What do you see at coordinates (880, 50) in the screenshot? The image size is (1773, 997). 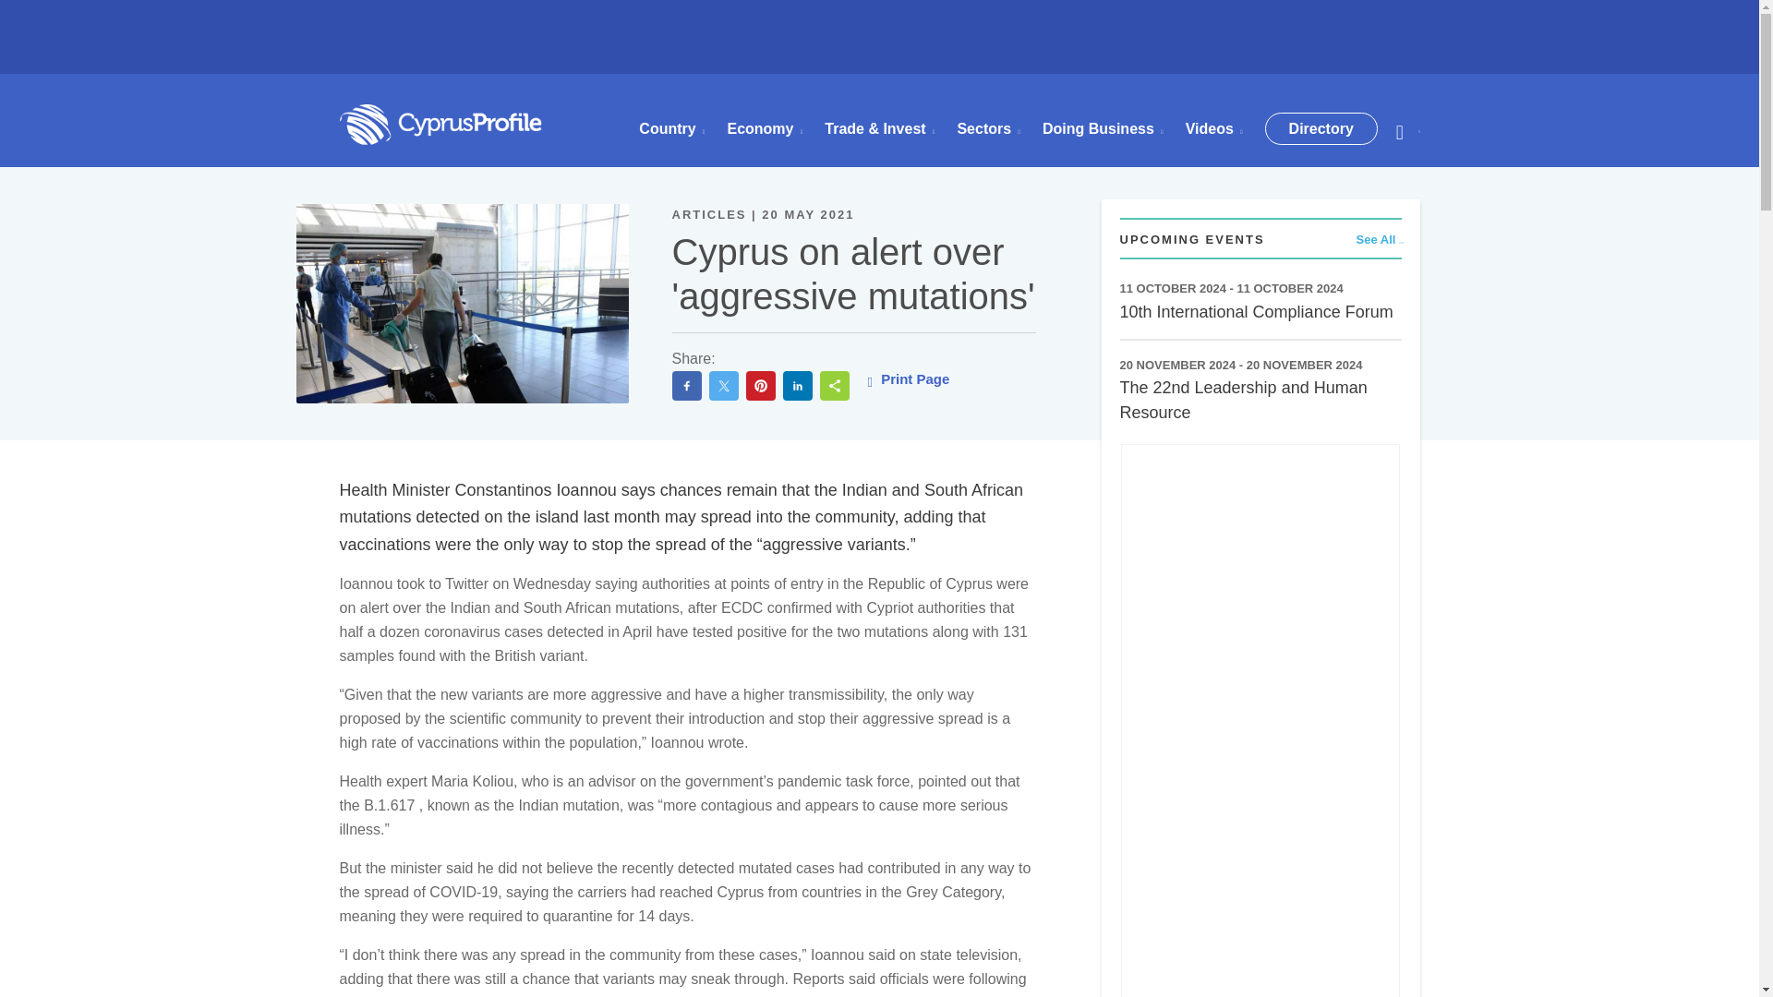 I see `3rd party ad content` at bounding box center [880, 50].